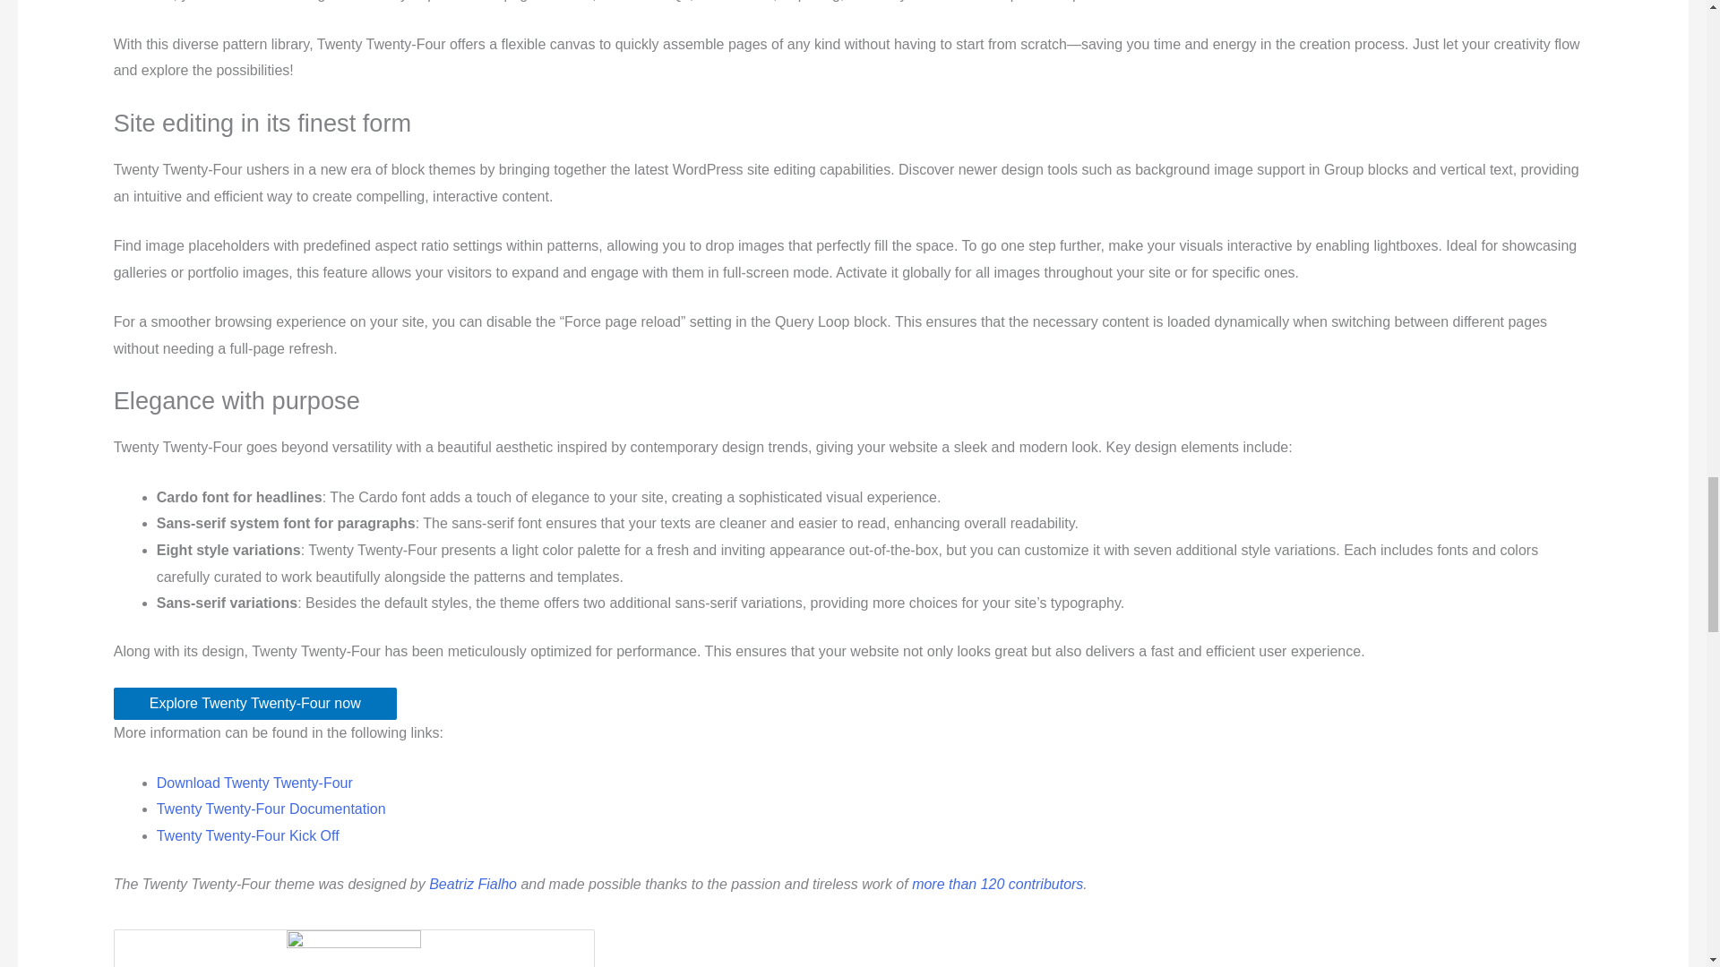 The height and width of the screenshot is (967, 1720). I want to click on Twenty Twenty-Four Kick Off, so click(247, 834).